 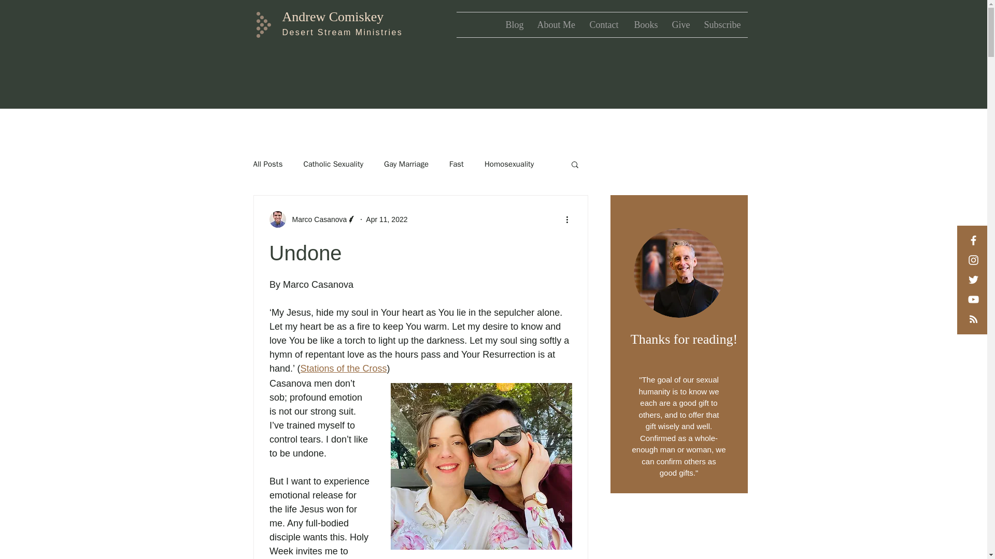 What do you see at coordinates (645, 25) in the screenshot?
I see `Books` at bounding box center [645, 25].